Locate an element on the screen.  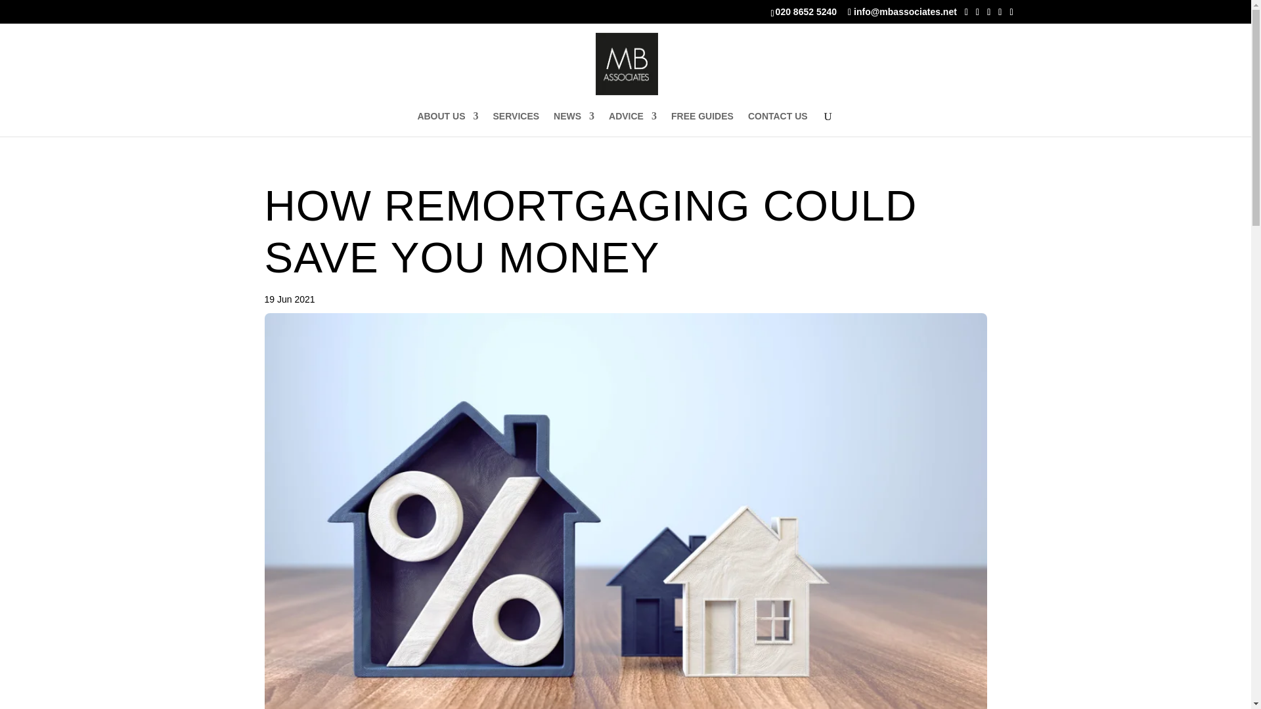
ADVICE is located at coordinates (633, 123).